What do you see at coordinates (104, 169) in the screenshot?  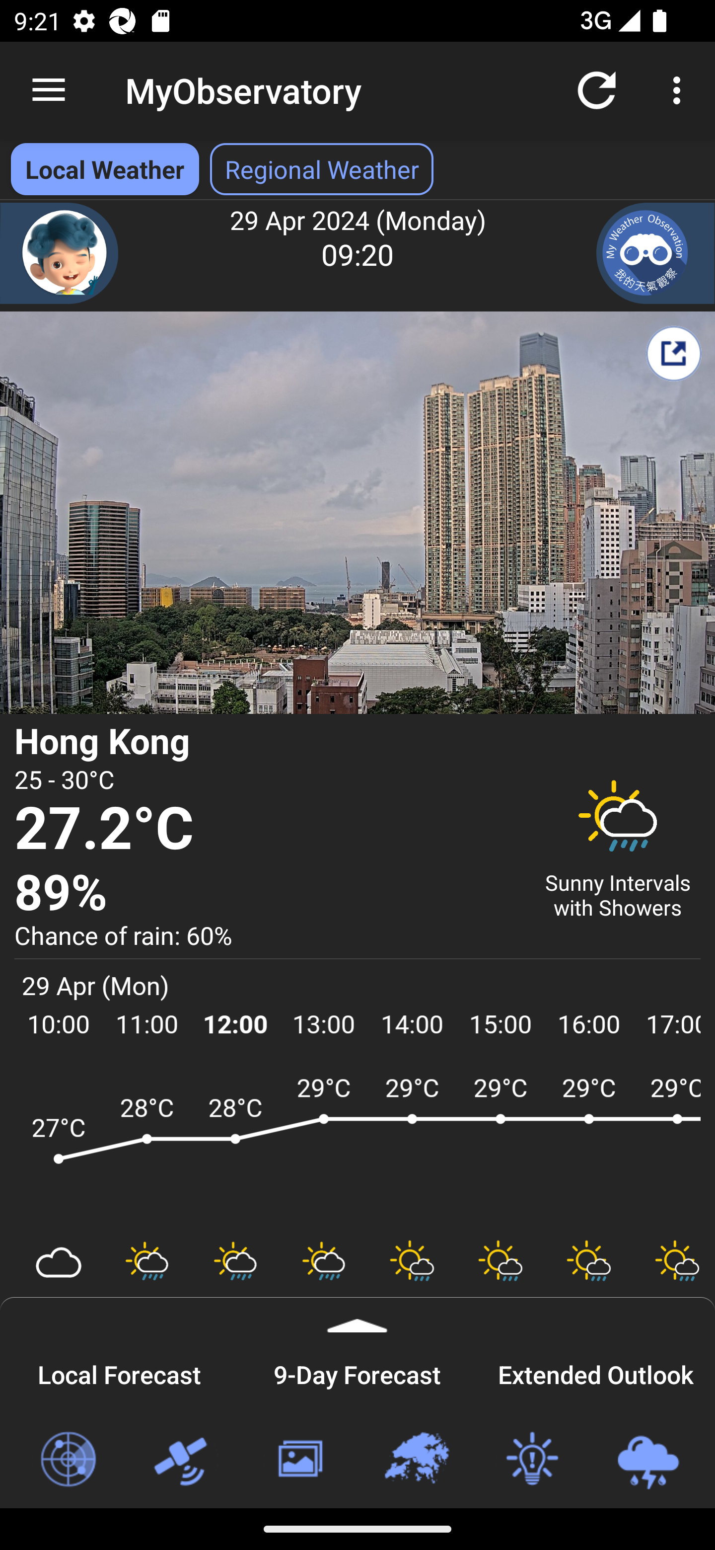 I see `Local Weather Local Weather selected` at bounding box center [104, 169].